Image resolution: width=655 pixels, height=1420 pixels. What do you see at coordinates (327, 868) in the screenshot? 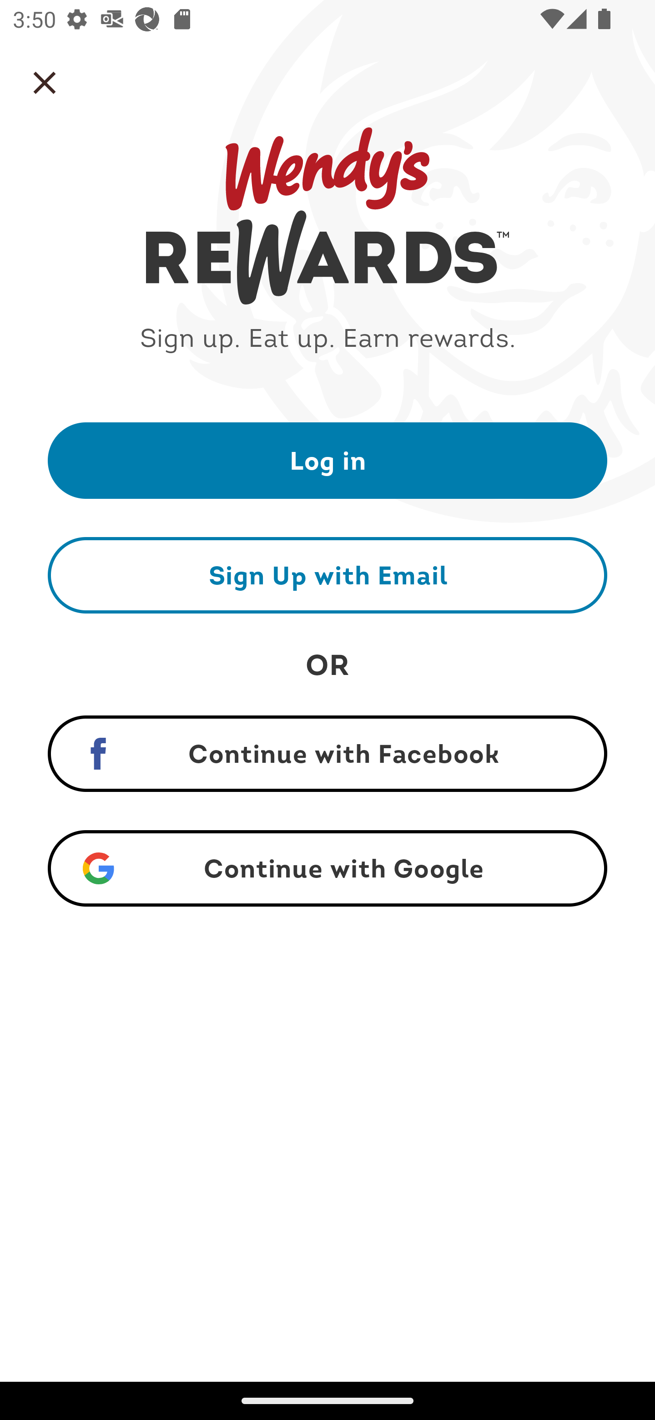
I see `Continue with Google` at bounding box center [327, 868].